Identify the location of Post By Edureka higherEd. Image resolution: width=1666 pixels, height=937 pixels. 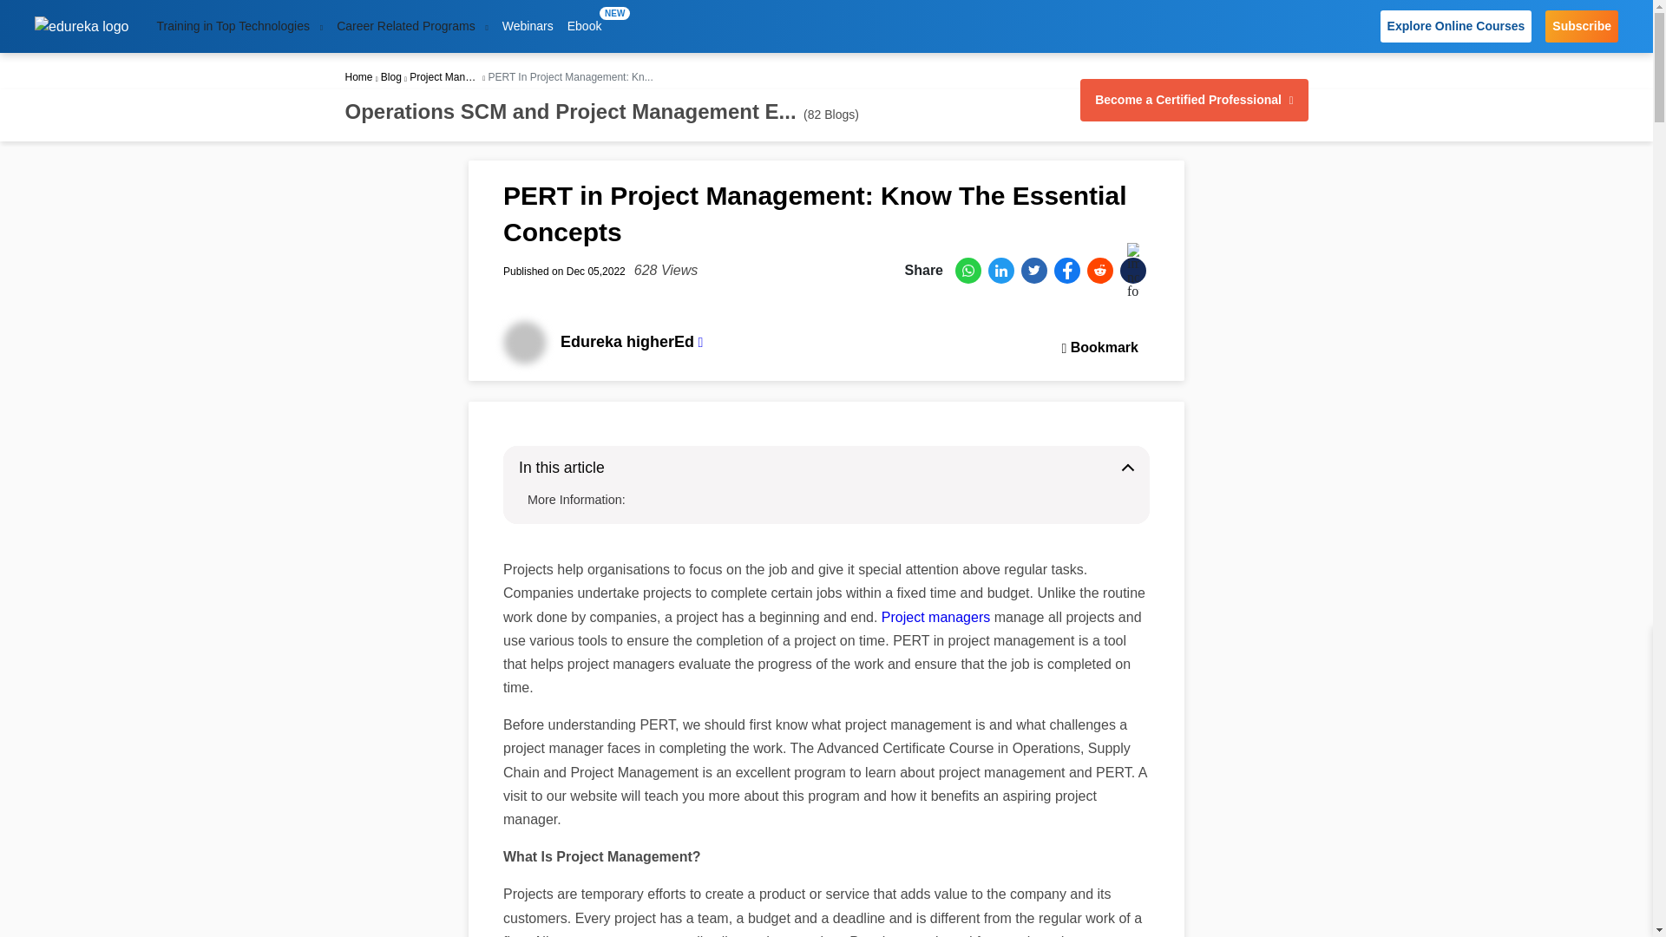
(528, 26).